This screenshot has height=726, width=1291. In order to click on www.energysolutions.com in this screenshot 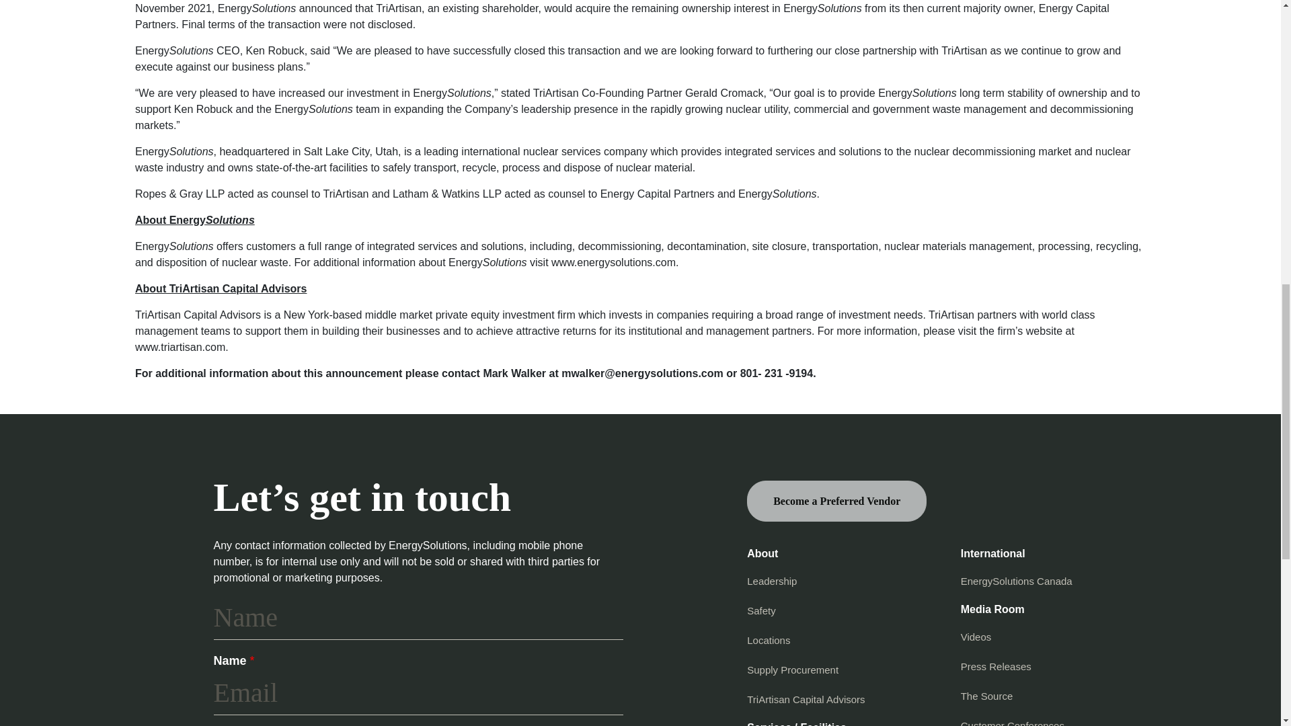, I will do `click(613, 262)`.